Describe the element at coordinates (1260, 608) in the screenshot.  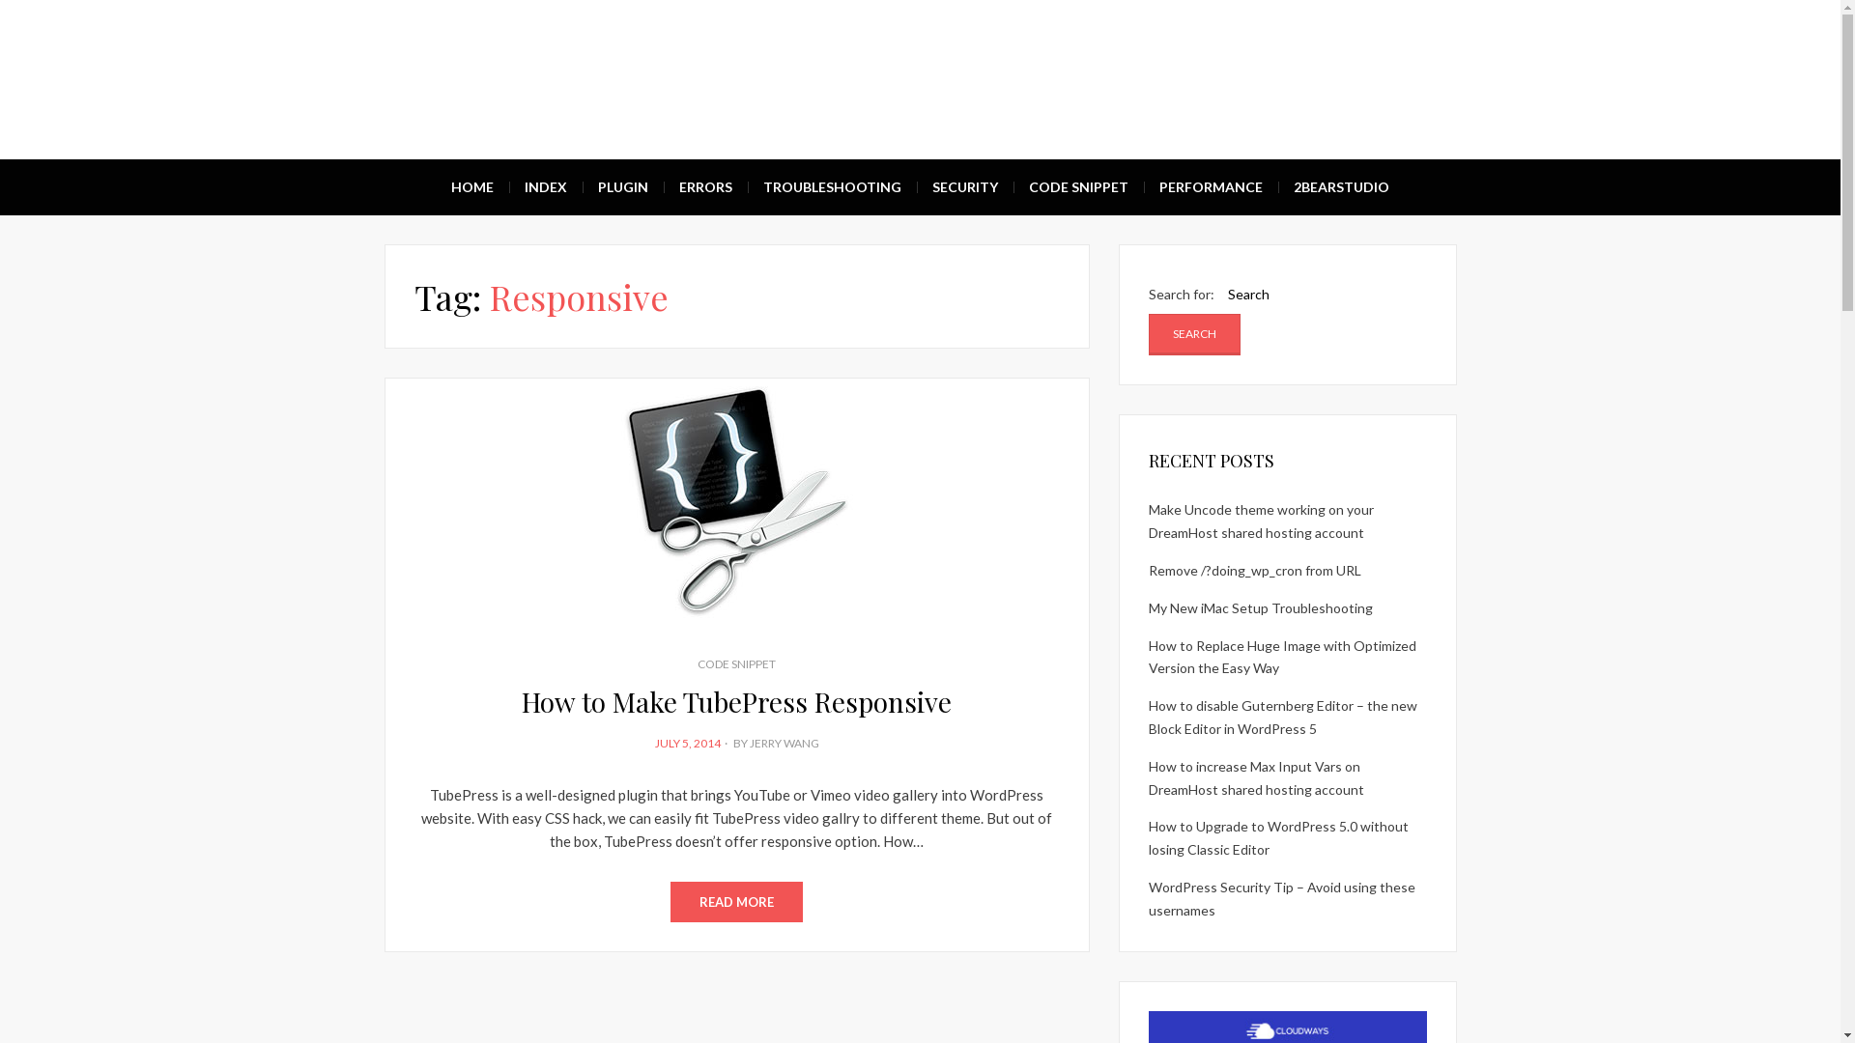
I see `My New iMac Setup Troubleshooting` at that location.